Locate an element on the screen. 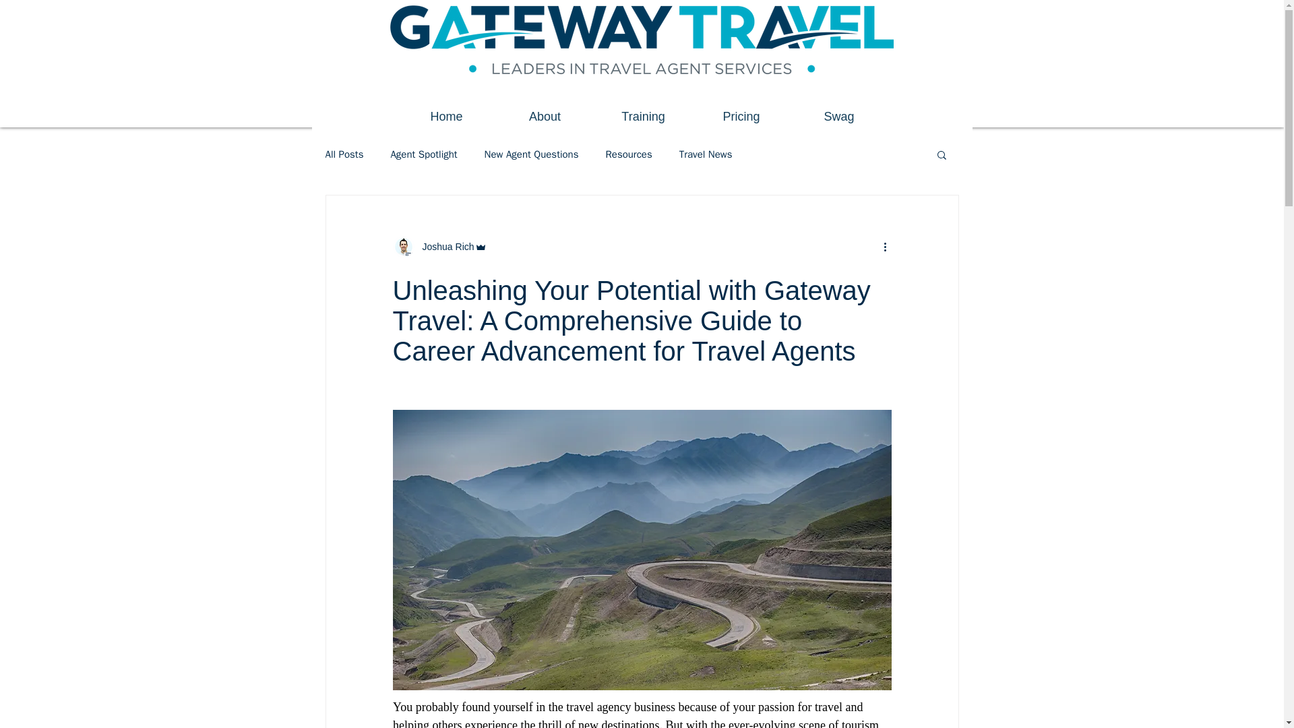 This screenshot has width=1294, height=728. Swag is located at coordinates (838, 117).